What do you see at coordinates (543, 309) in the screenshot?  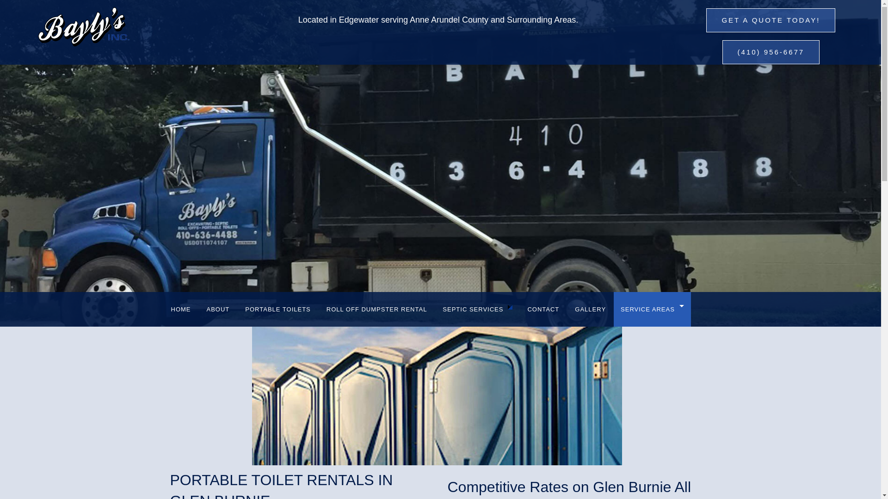 I see `CONTACT` at bounding box center [543, 309].